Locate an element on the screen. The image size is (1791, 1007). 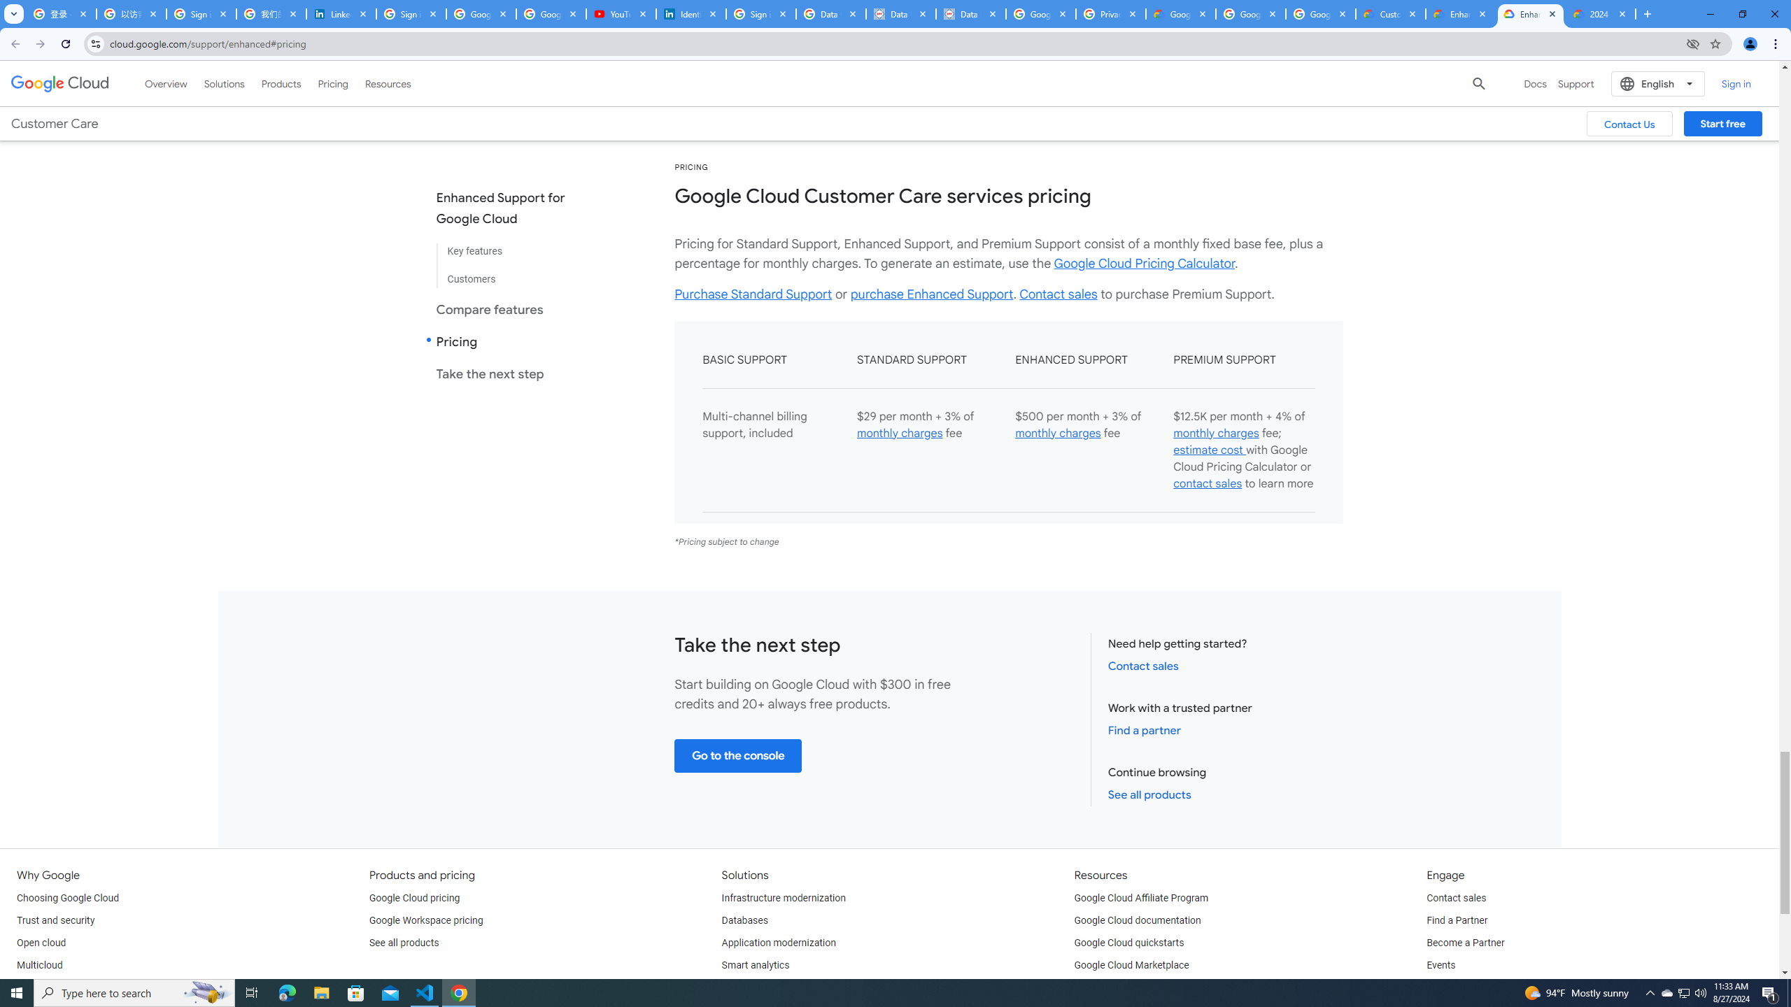
Key features is located at coordinates (512, 252).